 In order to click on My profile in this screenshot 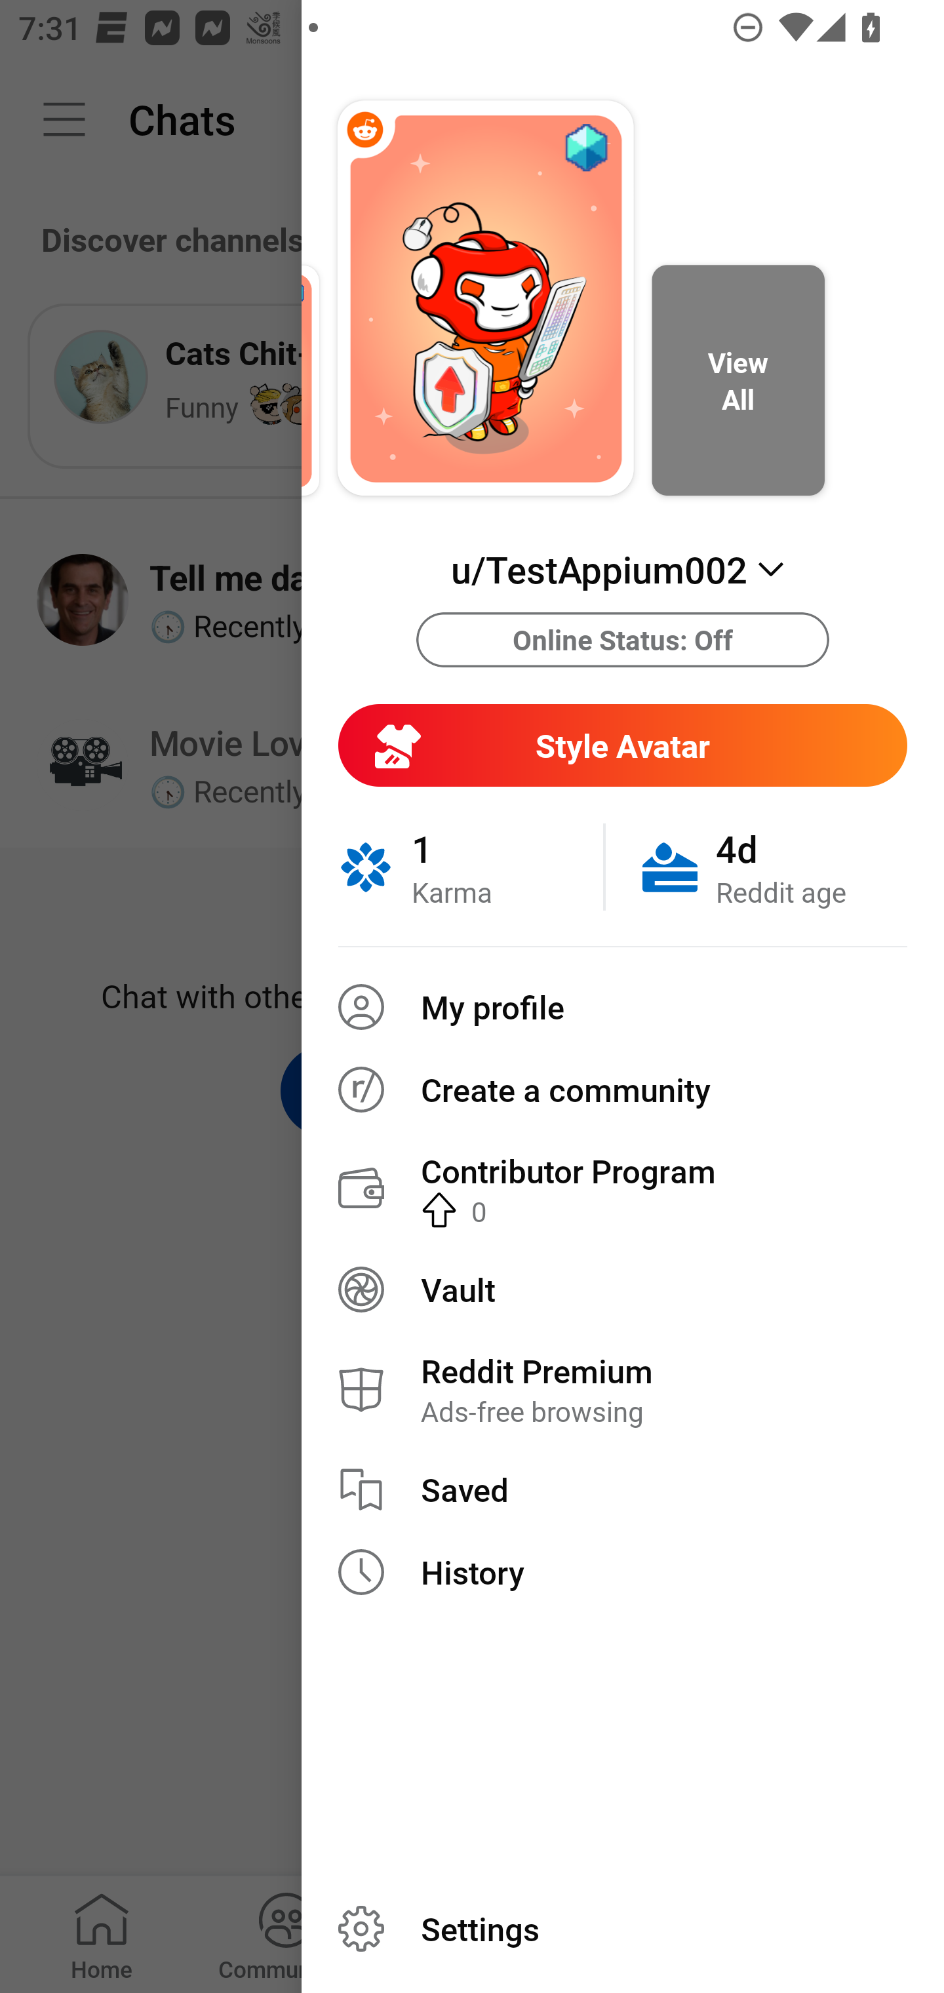, I will do `click(623, 1007)`.